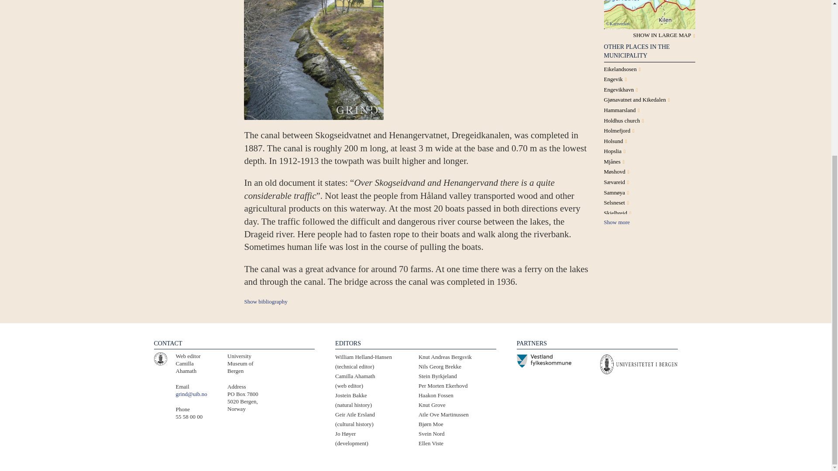  What do you see at coordinates (613, 79) in the screenshot?
I see `Engevik` at bounding box center [613, 79].